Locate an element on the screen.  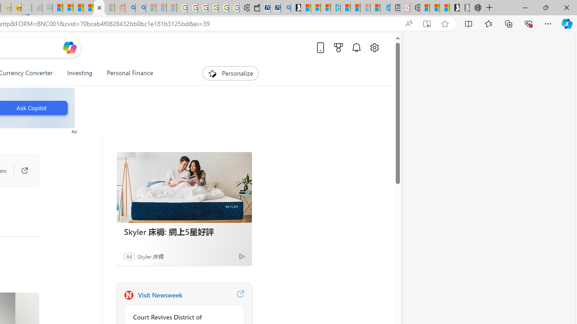
To get missing image descriptions, open the context menu. is located at coordinates (212, 73).